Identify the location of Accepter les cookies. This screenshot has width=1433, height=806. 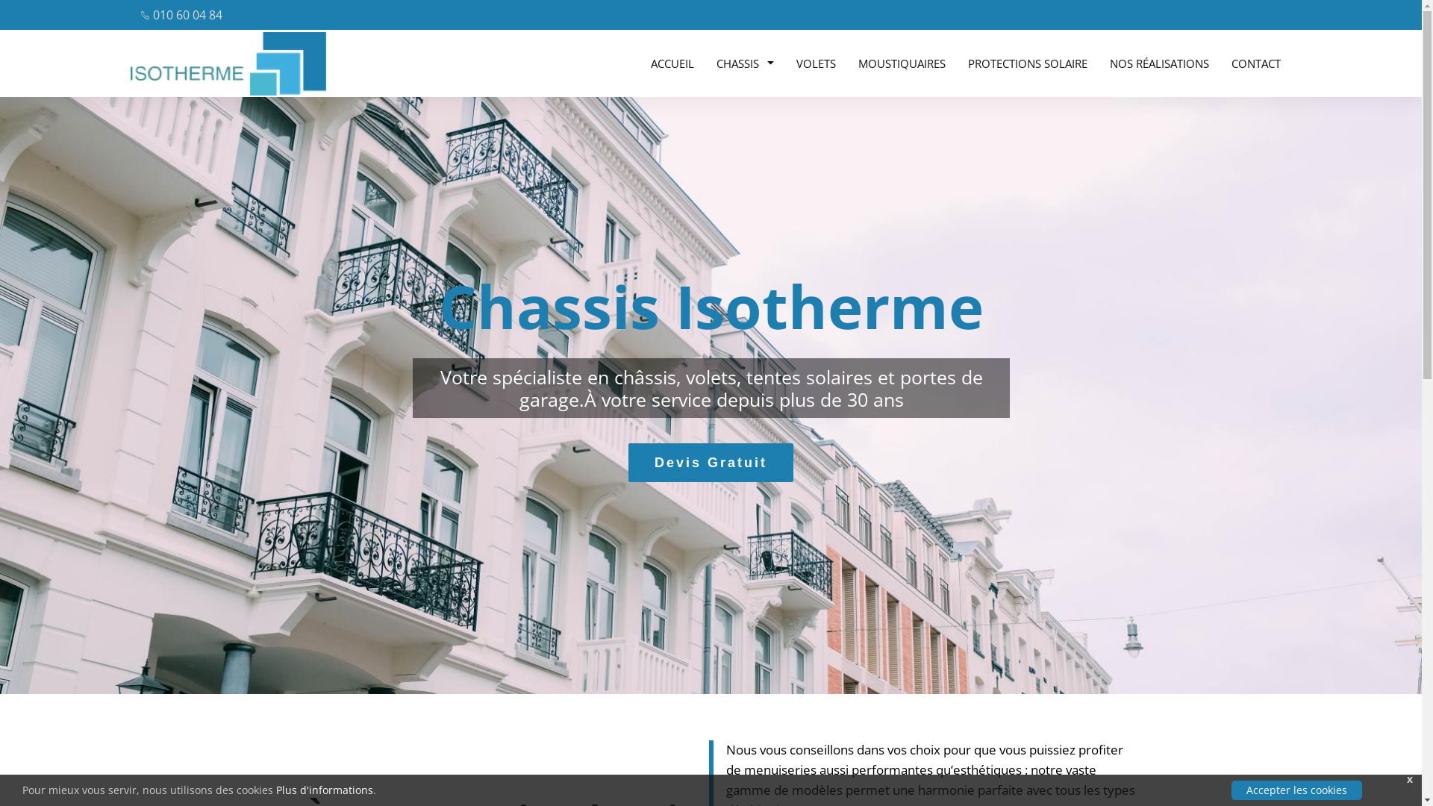
(1297, 790).